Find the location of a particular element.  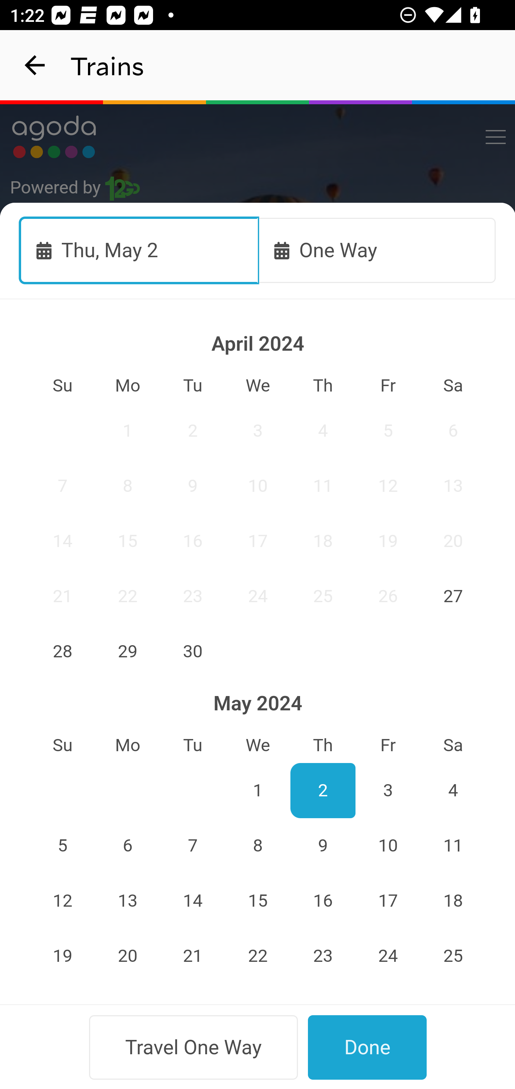

5 is located at coordinates (62, 846).